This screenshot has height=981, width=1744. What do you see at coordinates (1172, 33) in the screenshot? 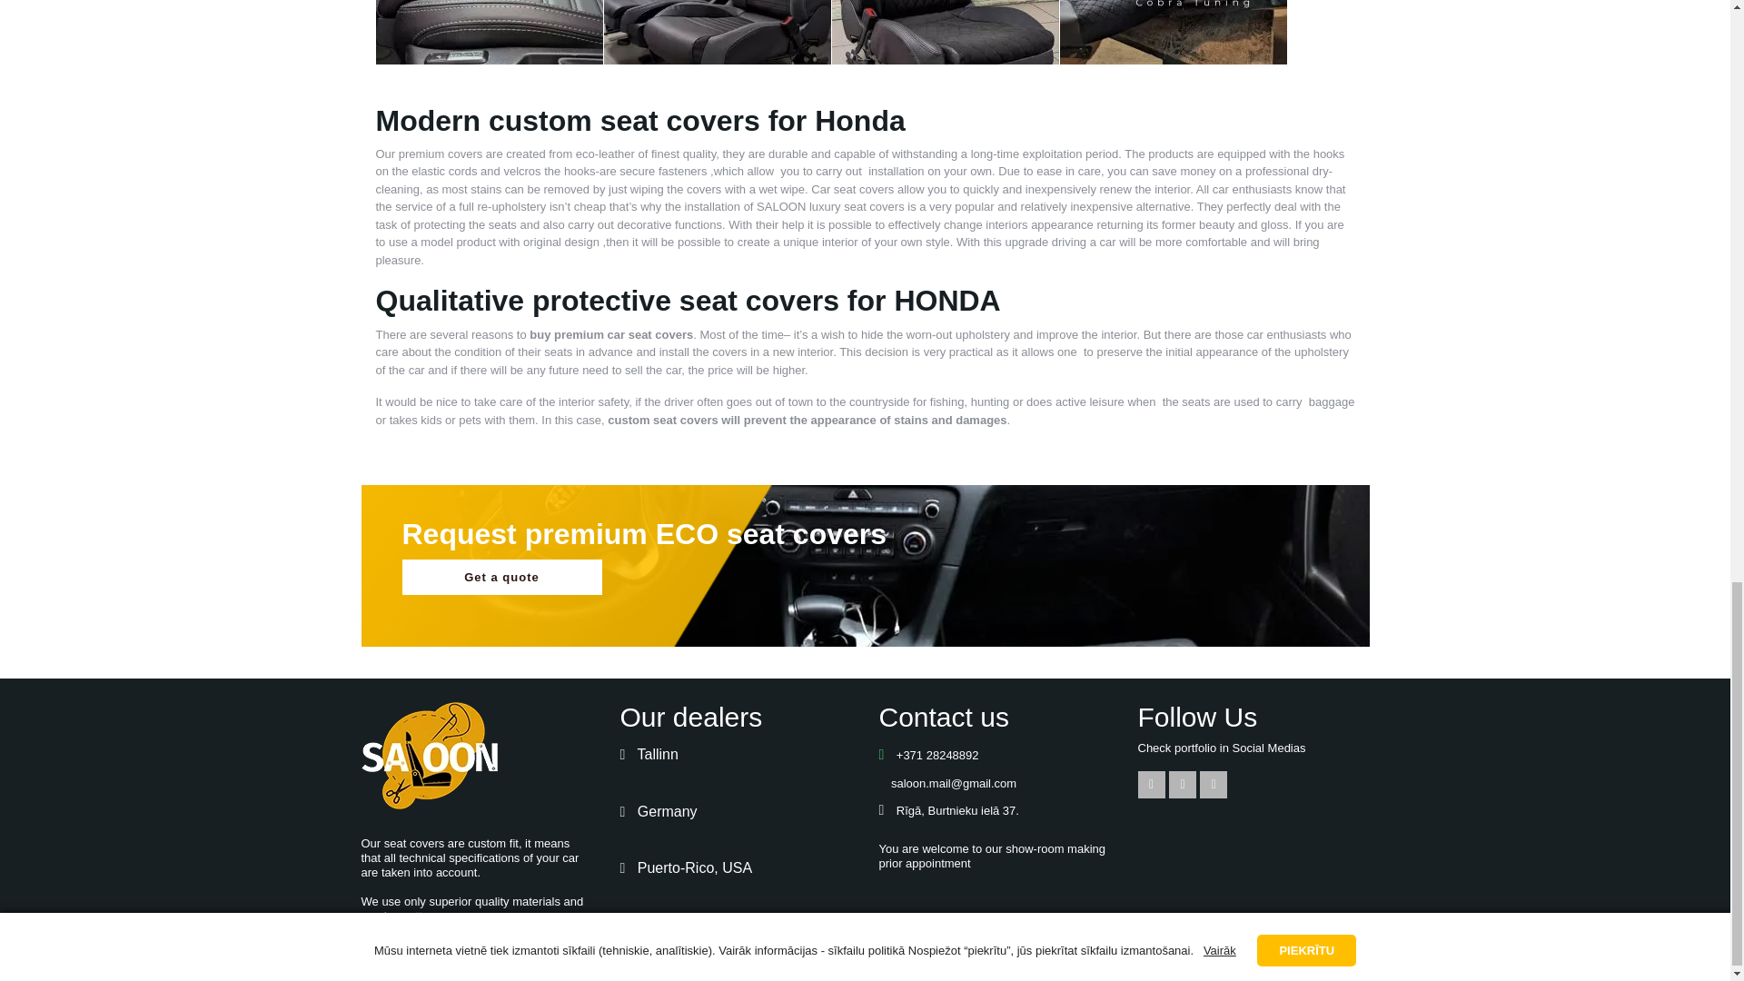
I see `SEDEKLUUZSTADISANA` at bounding box center [1172, 33].